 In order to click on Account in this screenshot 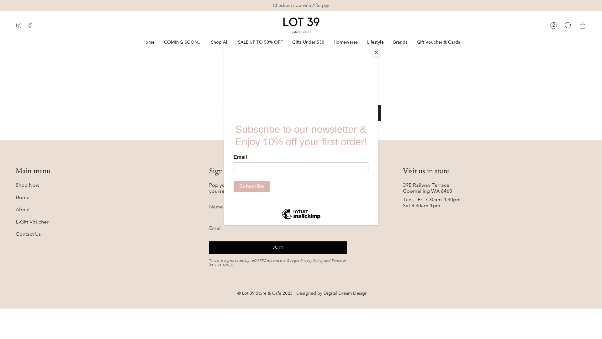, I will do `click(554, 25)`.